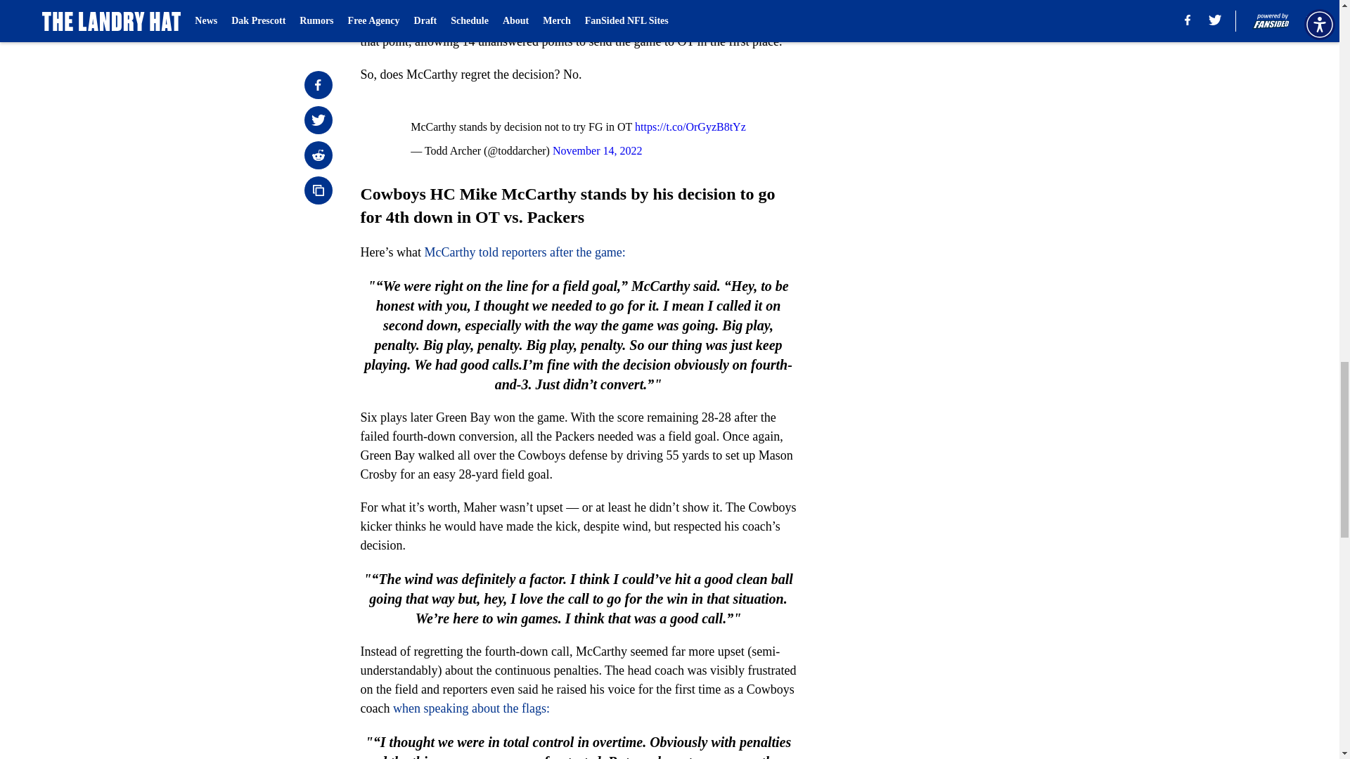  What do you see at coordinates (524, 252) in the screenshot?
I see `McCarthy told reporters after the game:` at bounding box center [524, 252].